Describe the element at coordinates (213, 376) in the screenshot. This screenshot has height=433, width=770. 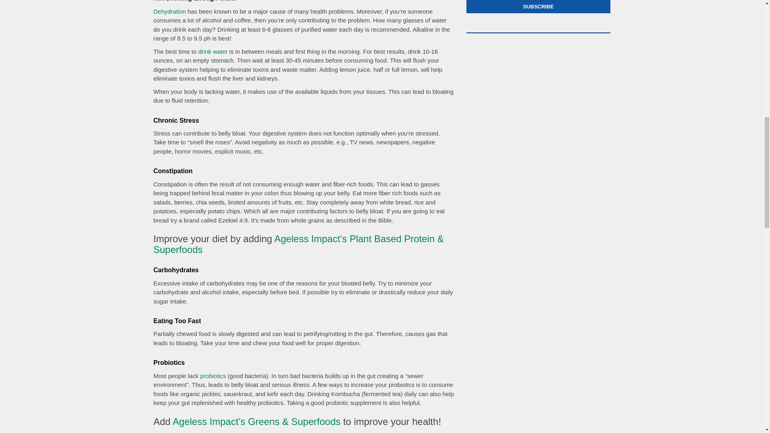
I see `probiotics` at that location.